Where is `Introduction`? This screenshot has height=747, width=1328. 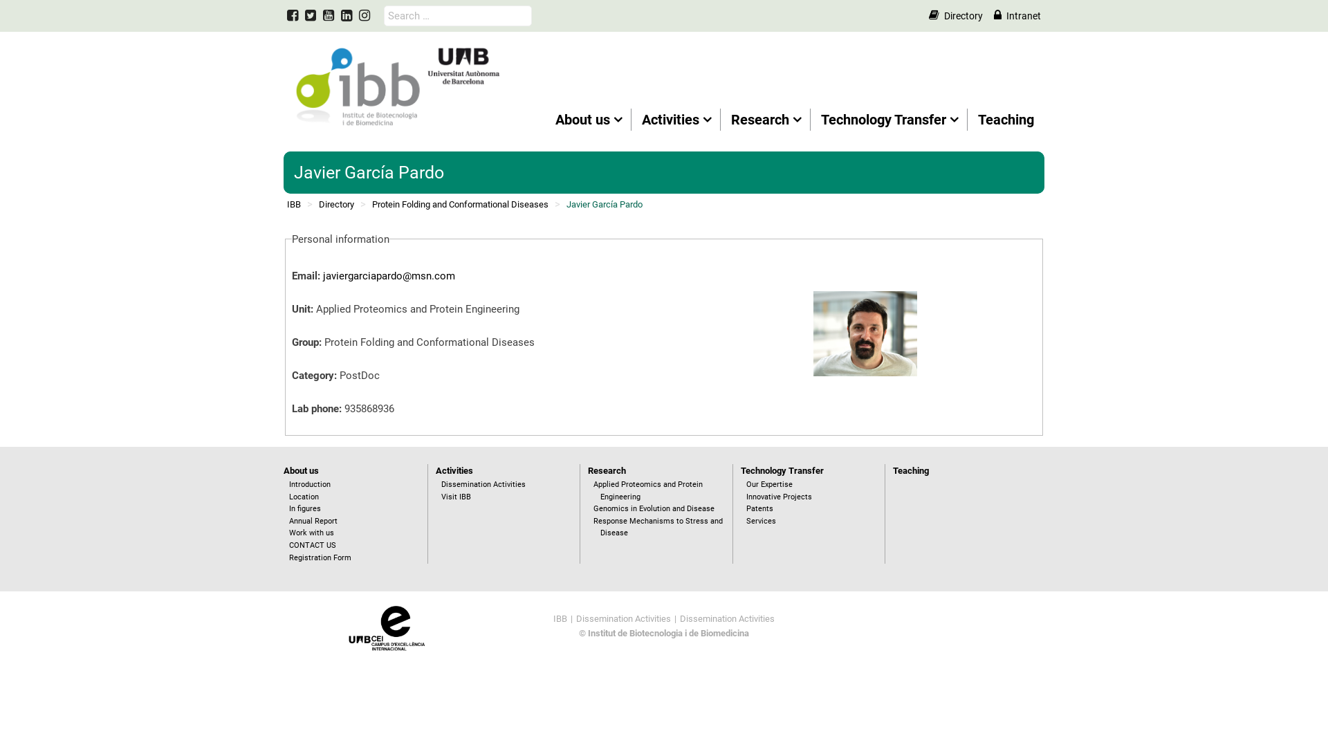 Introduction is located at coordinates (310, 484).